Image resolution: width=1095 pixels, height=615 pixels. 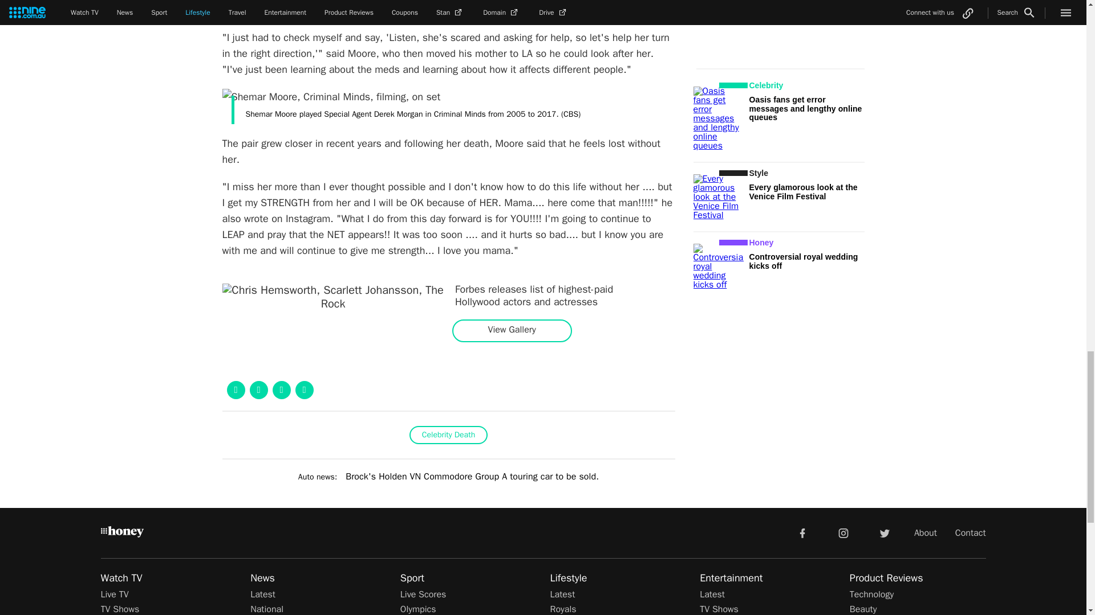 I want to click on facebook, so click(x=802, y=532).